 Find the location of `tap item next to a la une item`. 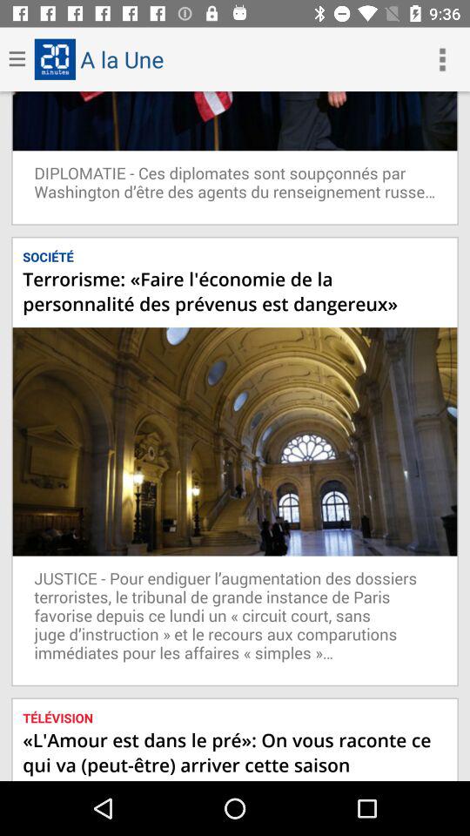

tap item next to a la une item is located at coordinates (442, 59).